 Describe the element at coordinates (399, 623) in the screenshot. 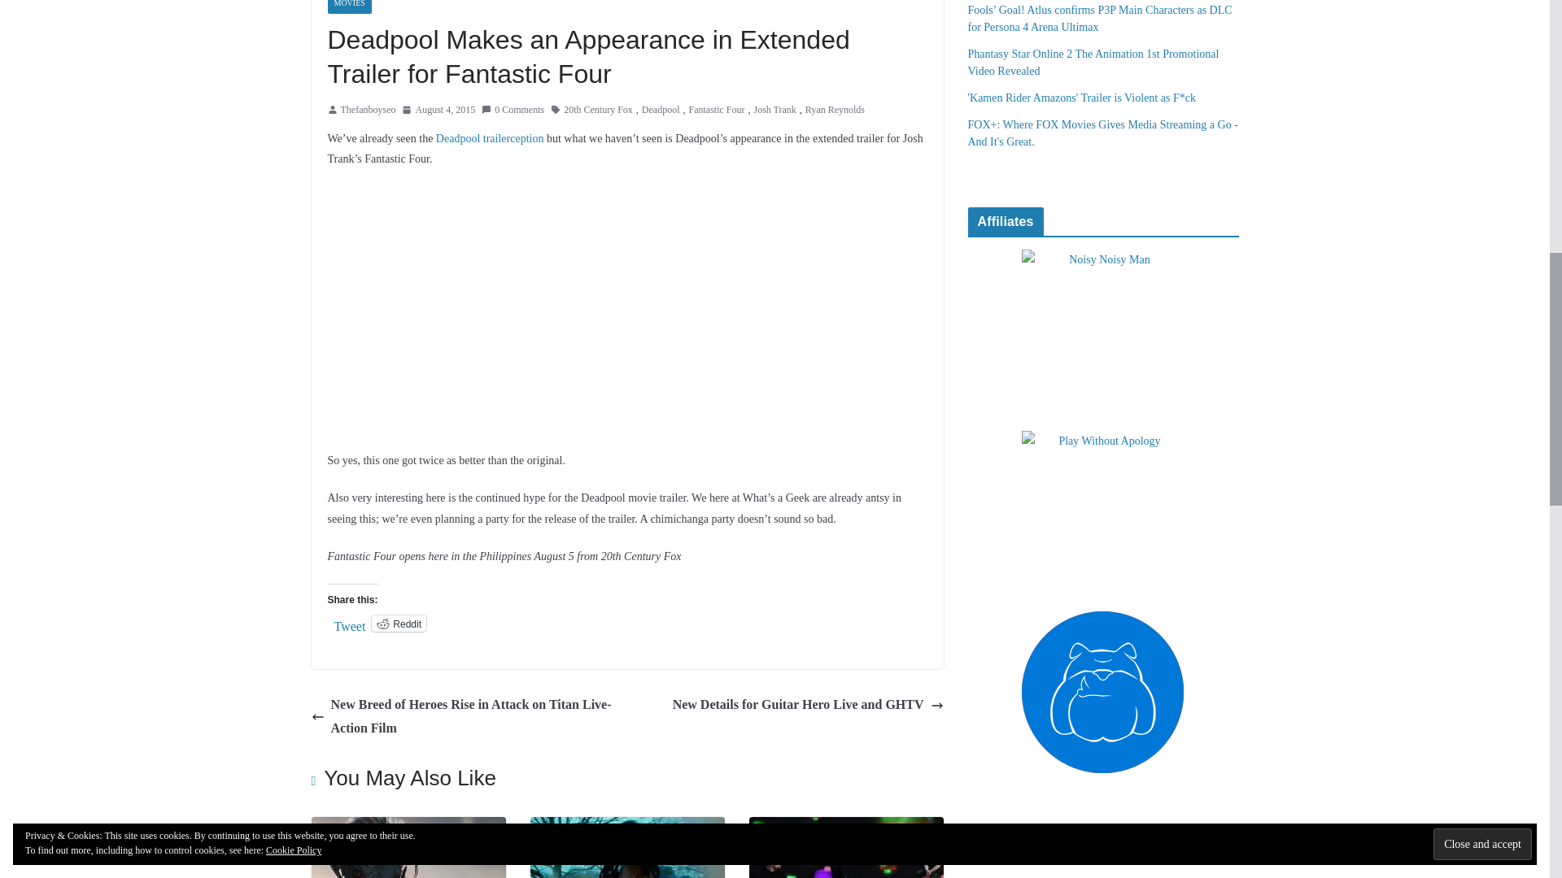

I see `Click to share on Reddit` at that location.